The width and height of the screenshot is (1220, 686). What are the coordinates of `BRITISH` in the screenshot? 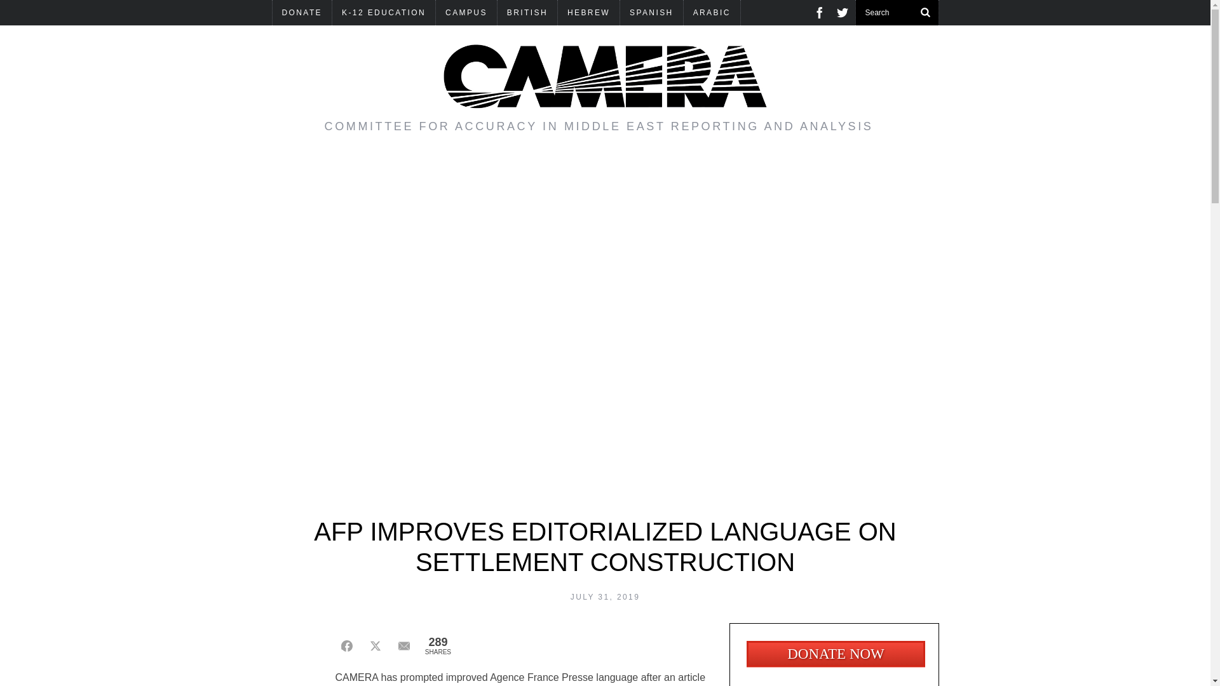 It's located at (527, 13).